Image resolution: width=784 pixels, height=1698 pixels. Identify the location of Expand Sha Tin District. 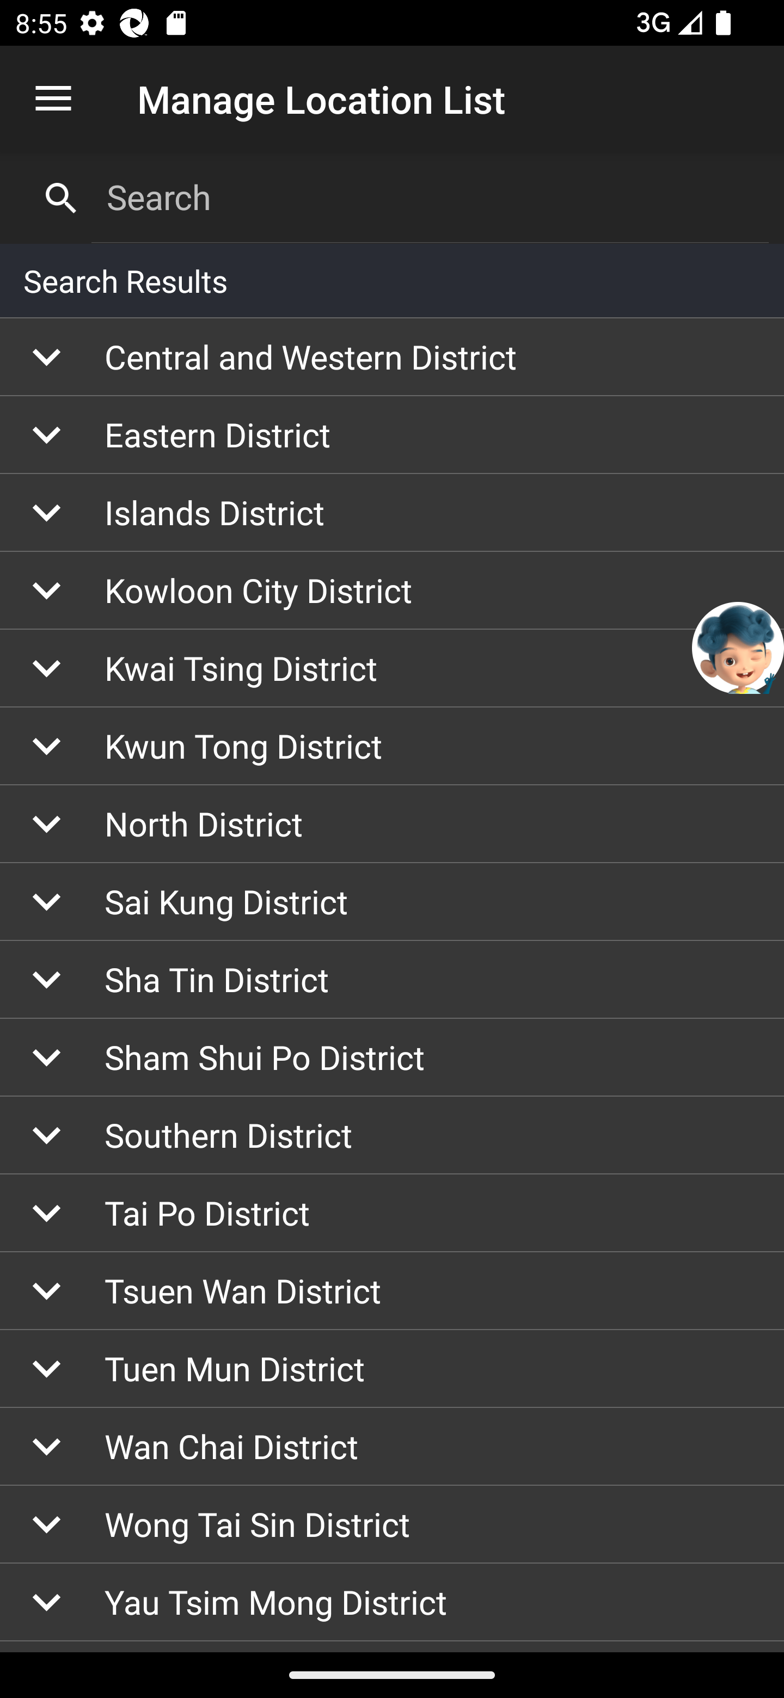
(392, 980).